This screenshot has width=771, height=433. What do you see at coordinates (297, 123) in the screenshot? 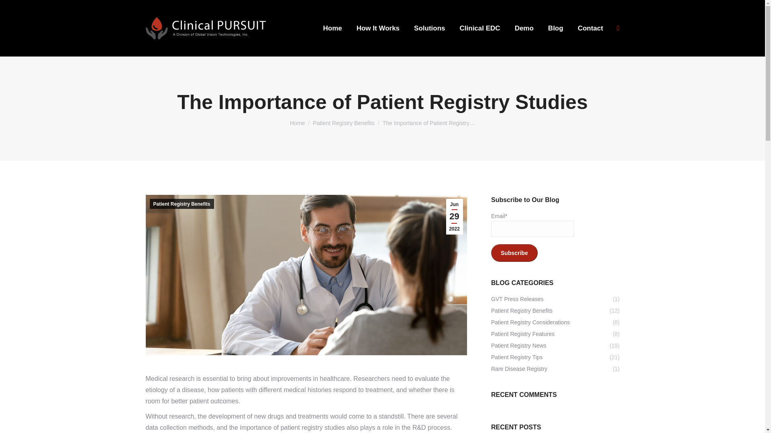
I see `Home` at bounding box center [297, 123].